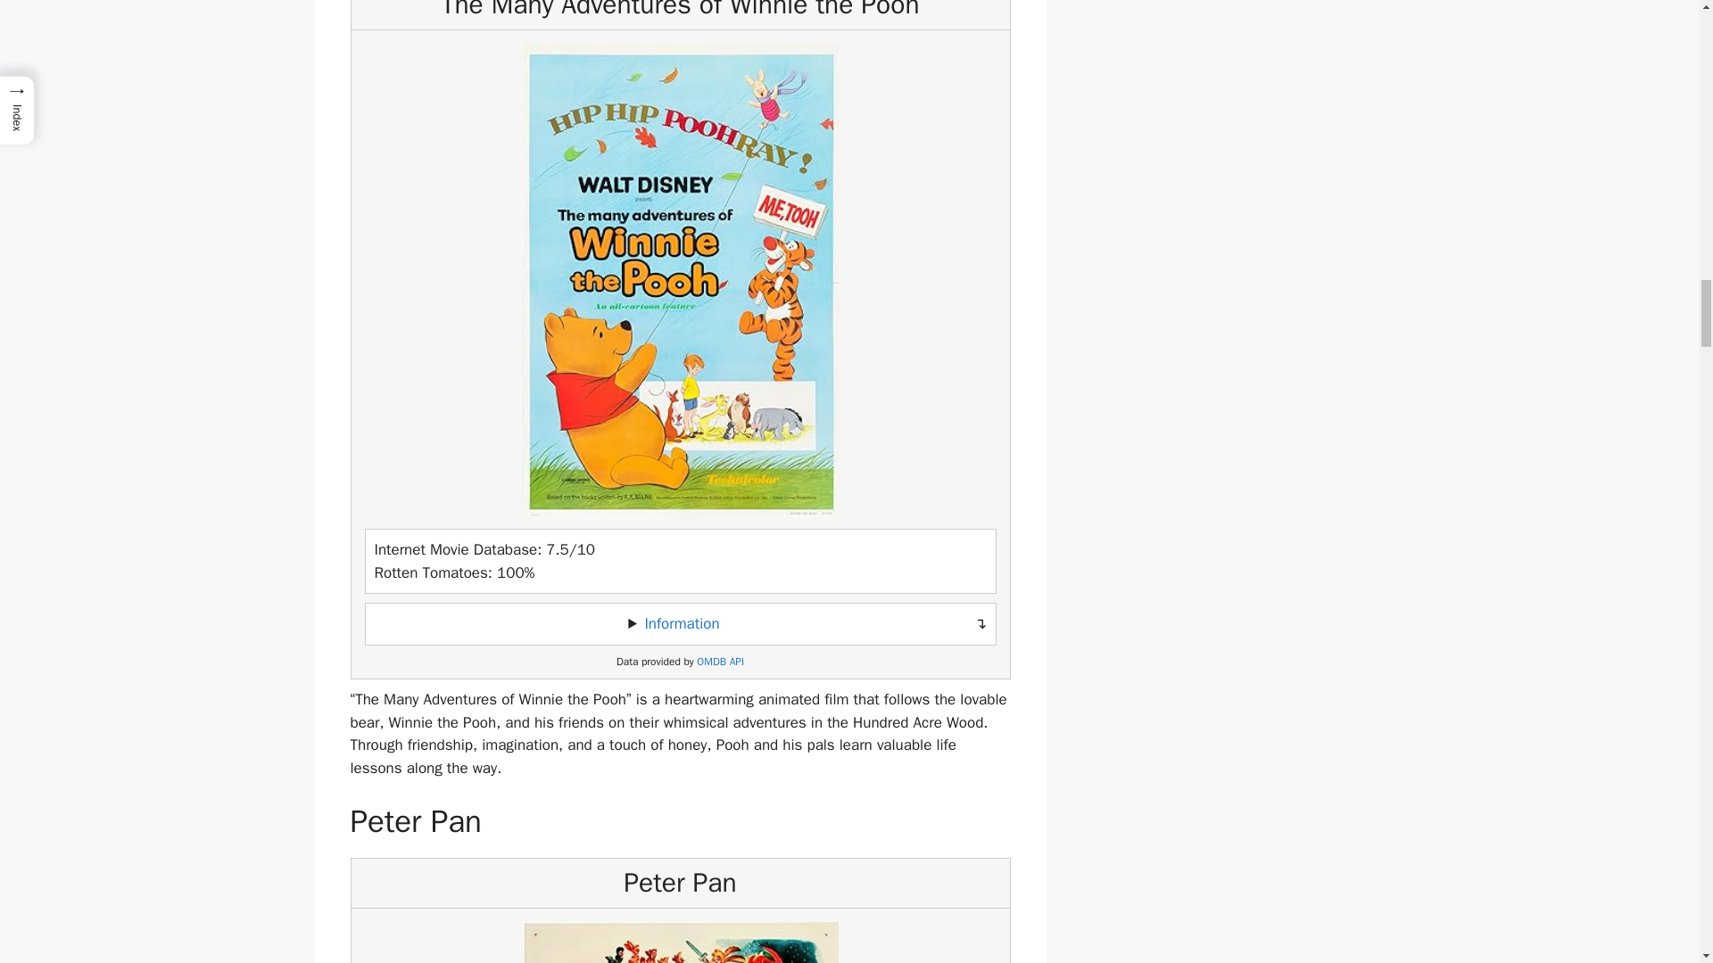  I want to click on Information, so click(682, 623).